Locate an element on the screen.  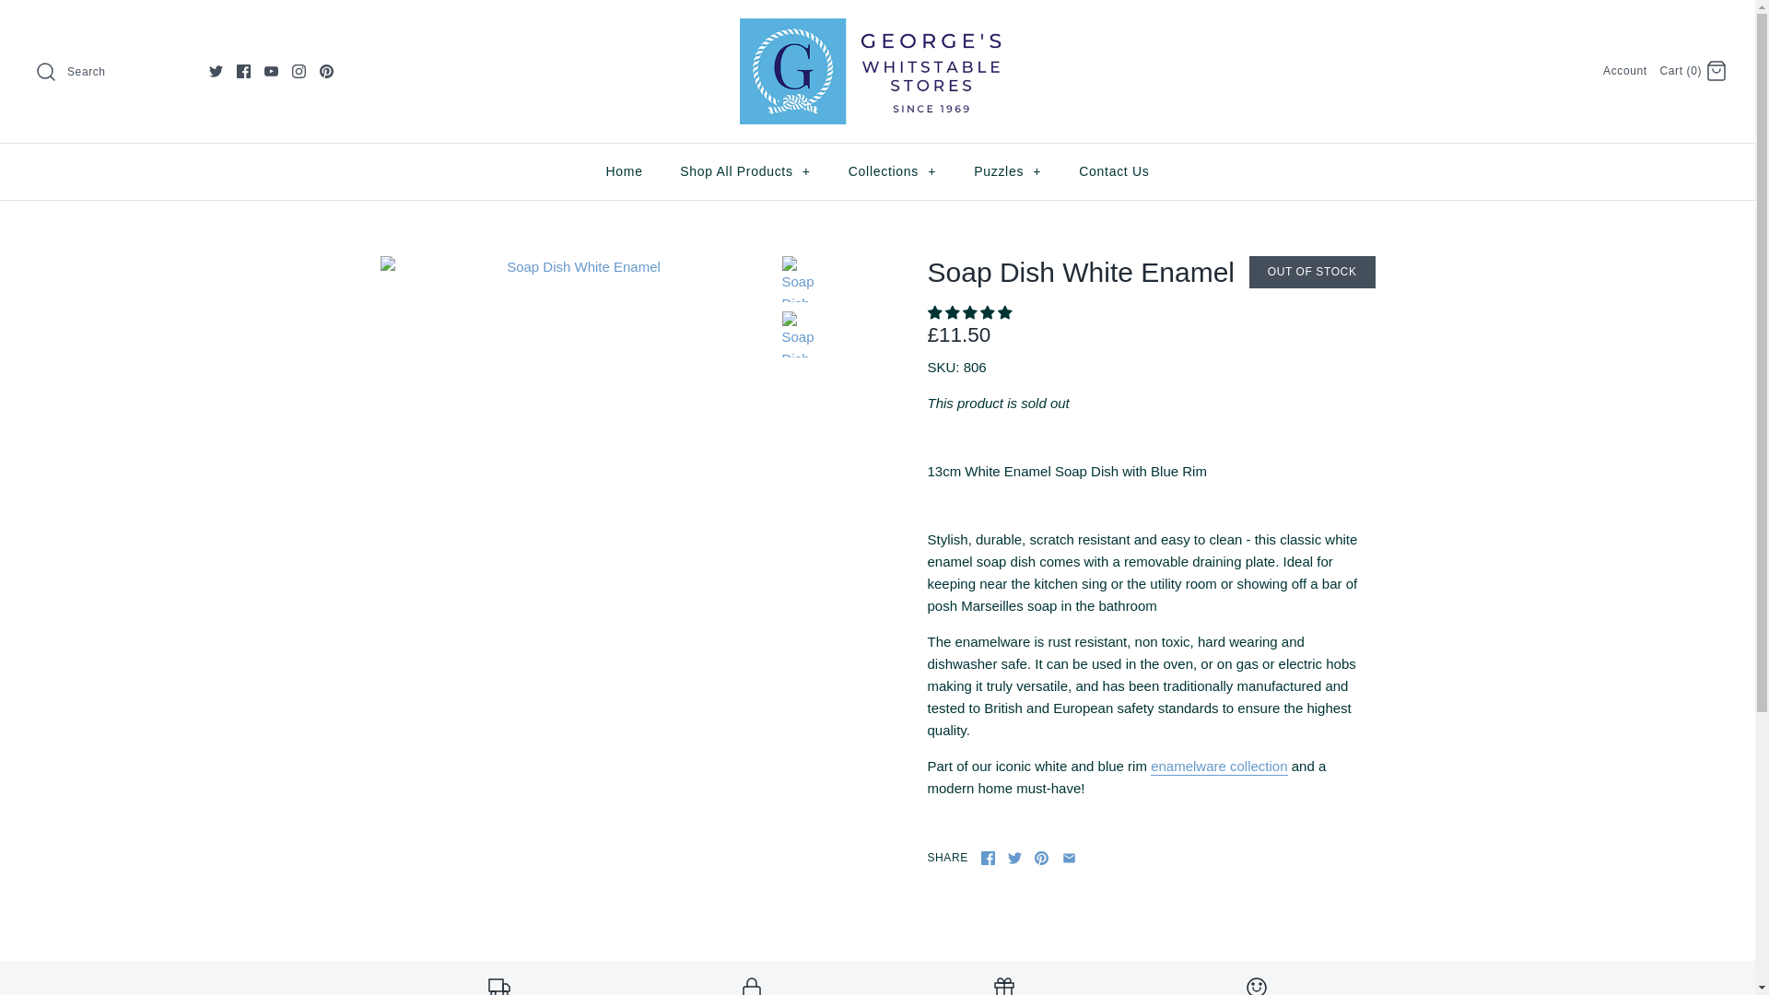
Twitter is located at coordinates (216, 72).